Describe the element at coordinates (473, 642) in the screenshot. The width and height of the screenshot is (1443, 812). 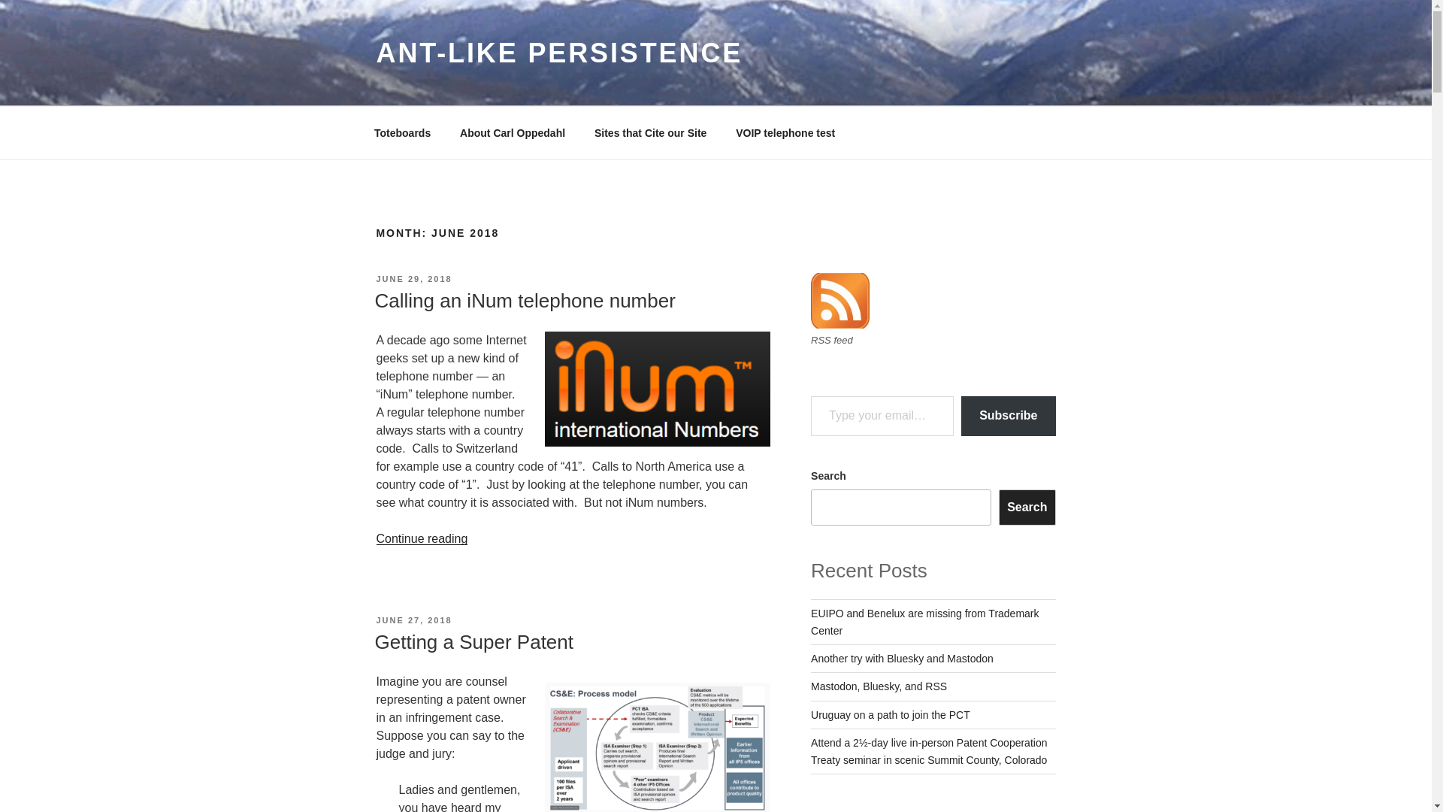
I see `Getting a Super Patent` at that location.